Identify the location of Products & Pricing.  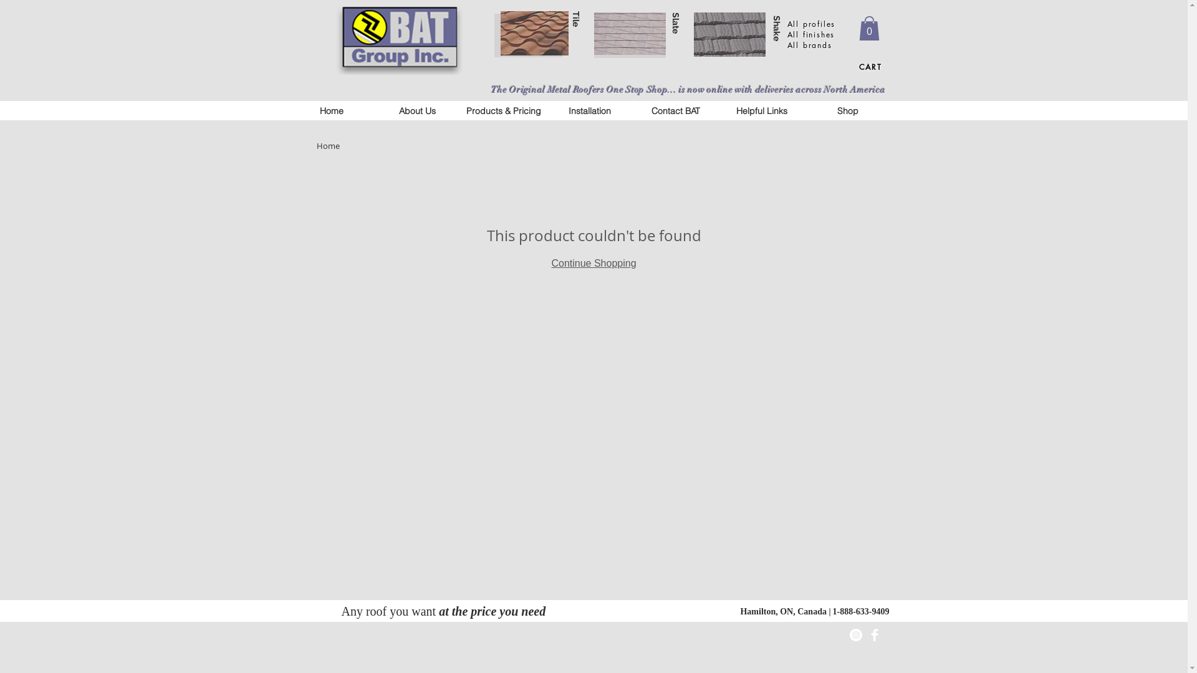
(504, 111).